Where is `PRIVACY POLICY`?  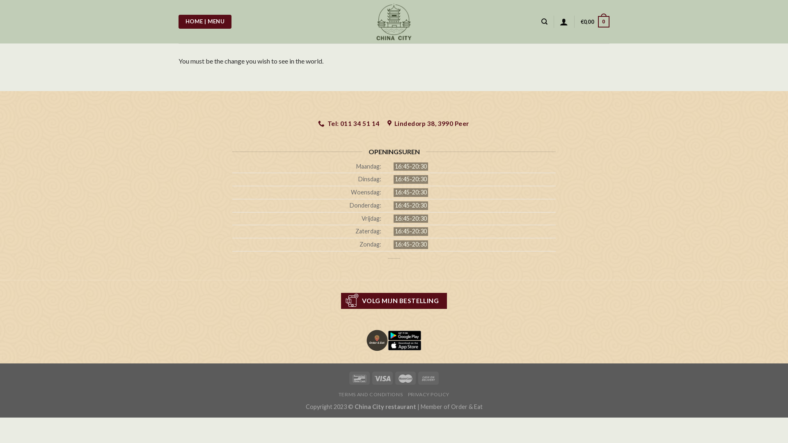
PRIVACY POLICY is located at coordinates (429, 395).